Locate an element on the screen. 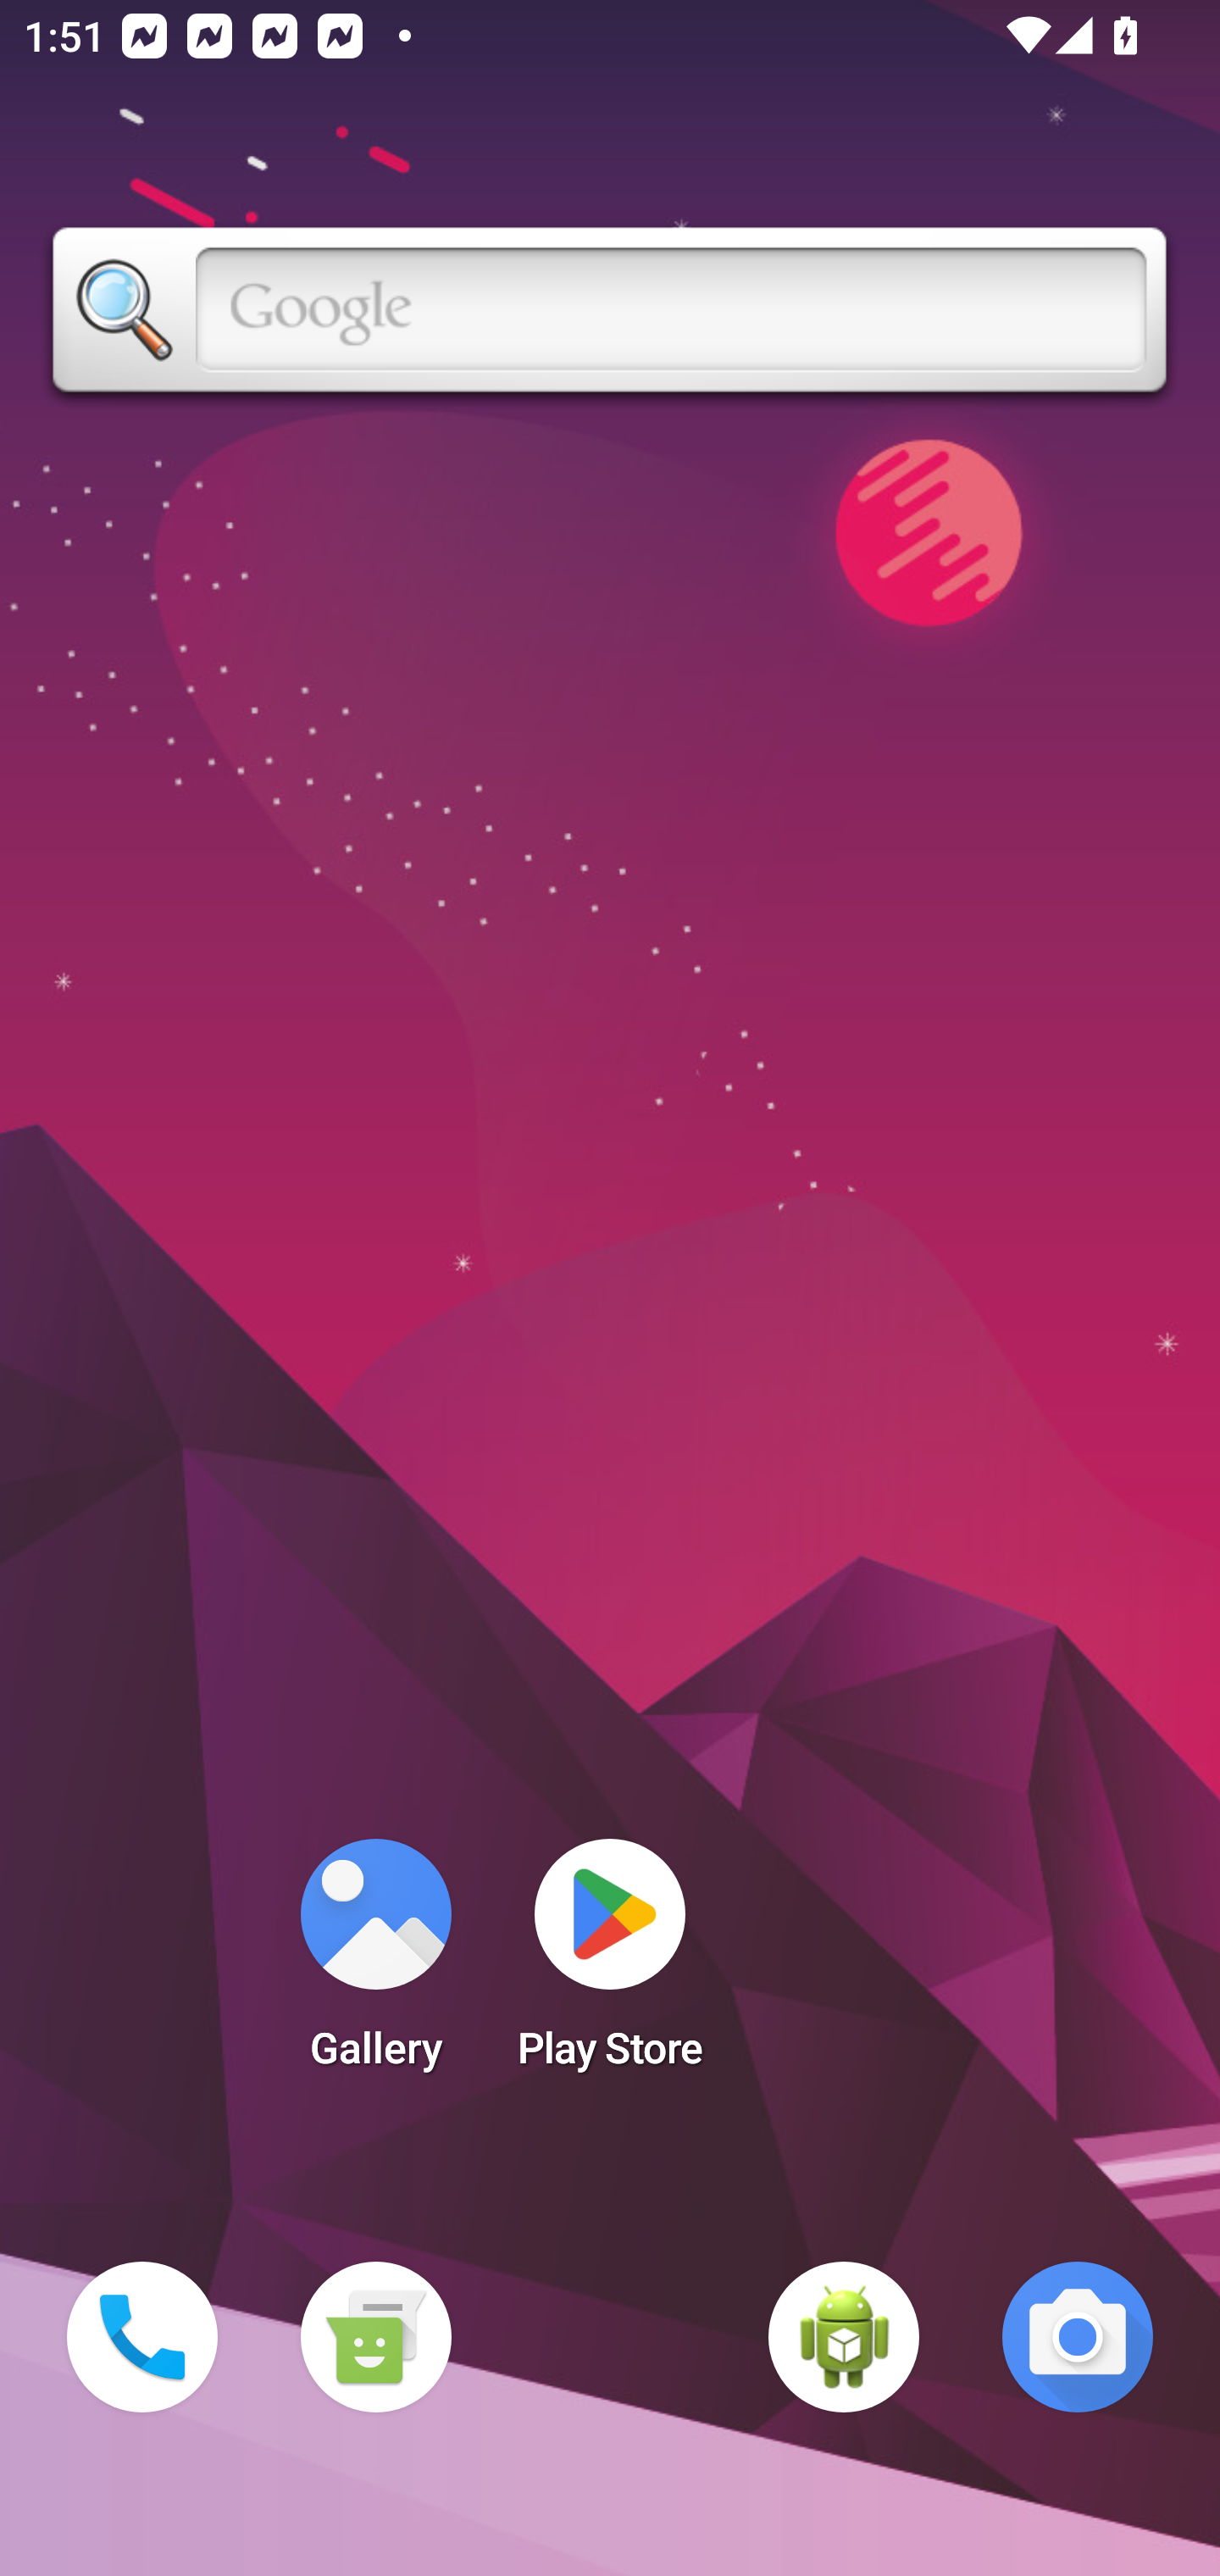 This screenshot has width=1220, height=2576. Gallery is located at coordinates (375, 1964).